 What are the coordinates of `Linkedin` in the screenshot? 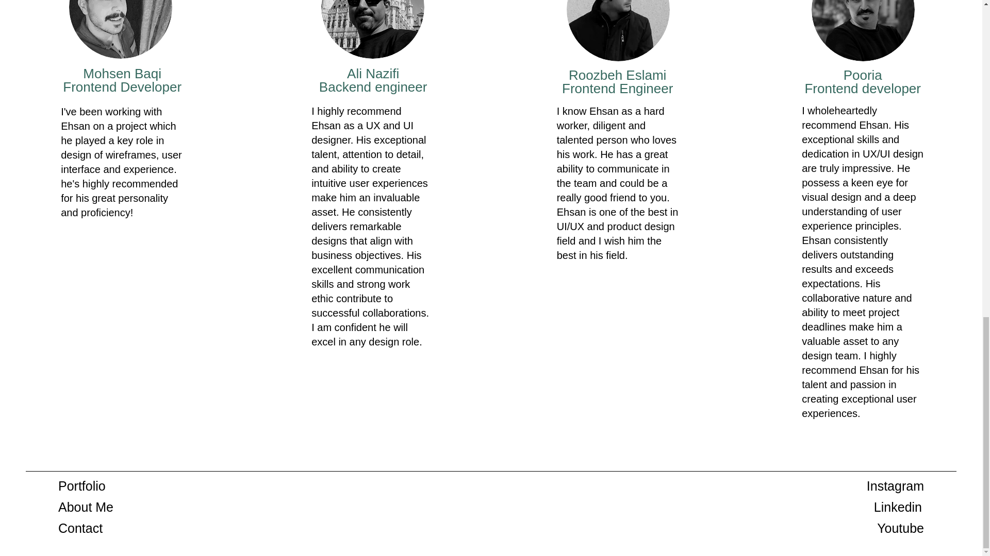 It's located at (898, 507).